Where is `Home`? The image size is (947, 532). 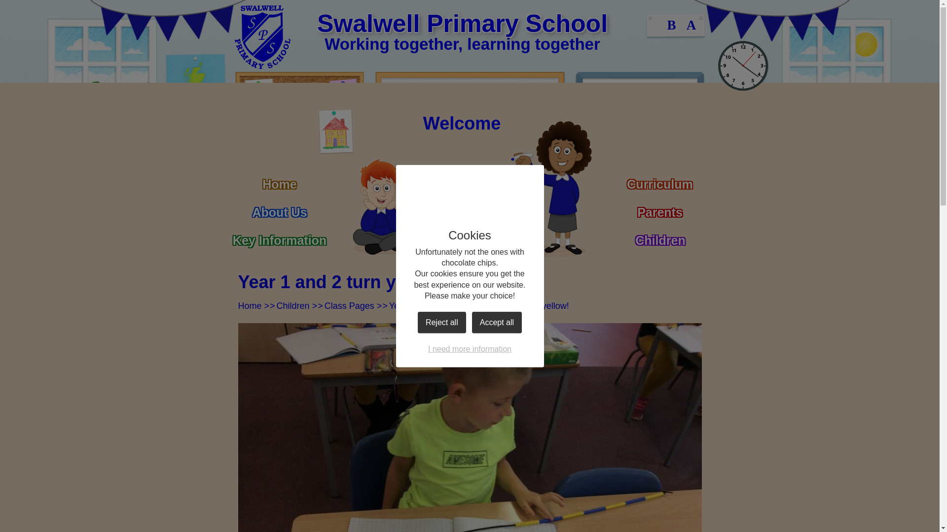
Home is located at coordinates (279, 180).